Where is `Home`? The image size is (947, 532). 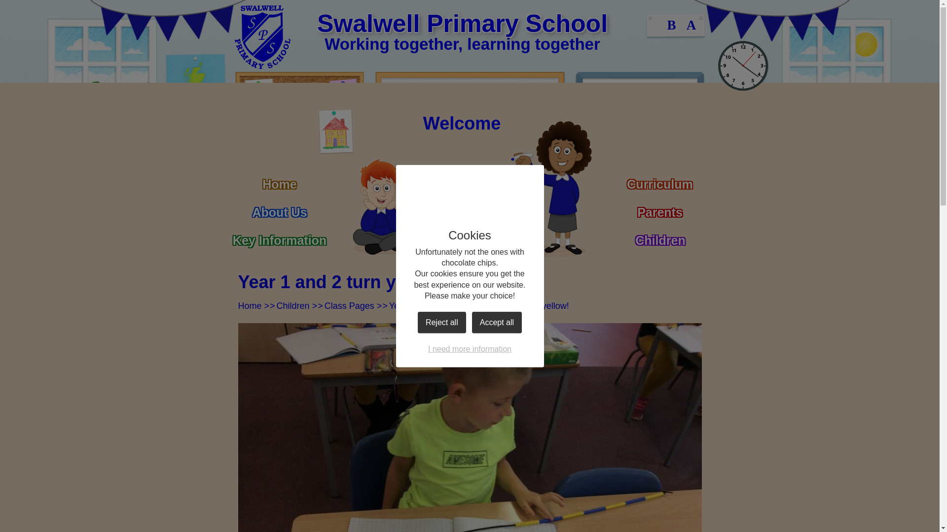
Home is located at coordinates (279, 180).